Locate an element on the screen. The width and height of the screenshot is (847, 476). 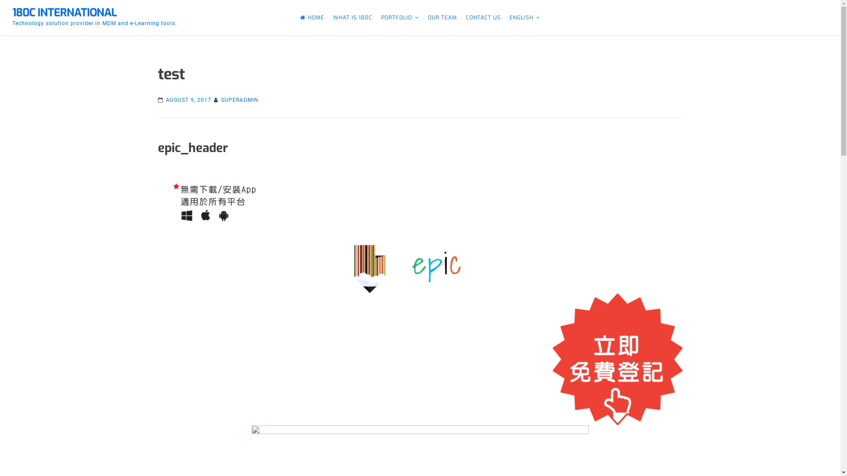
OUR TEAM is located at coordinates (442, 18).